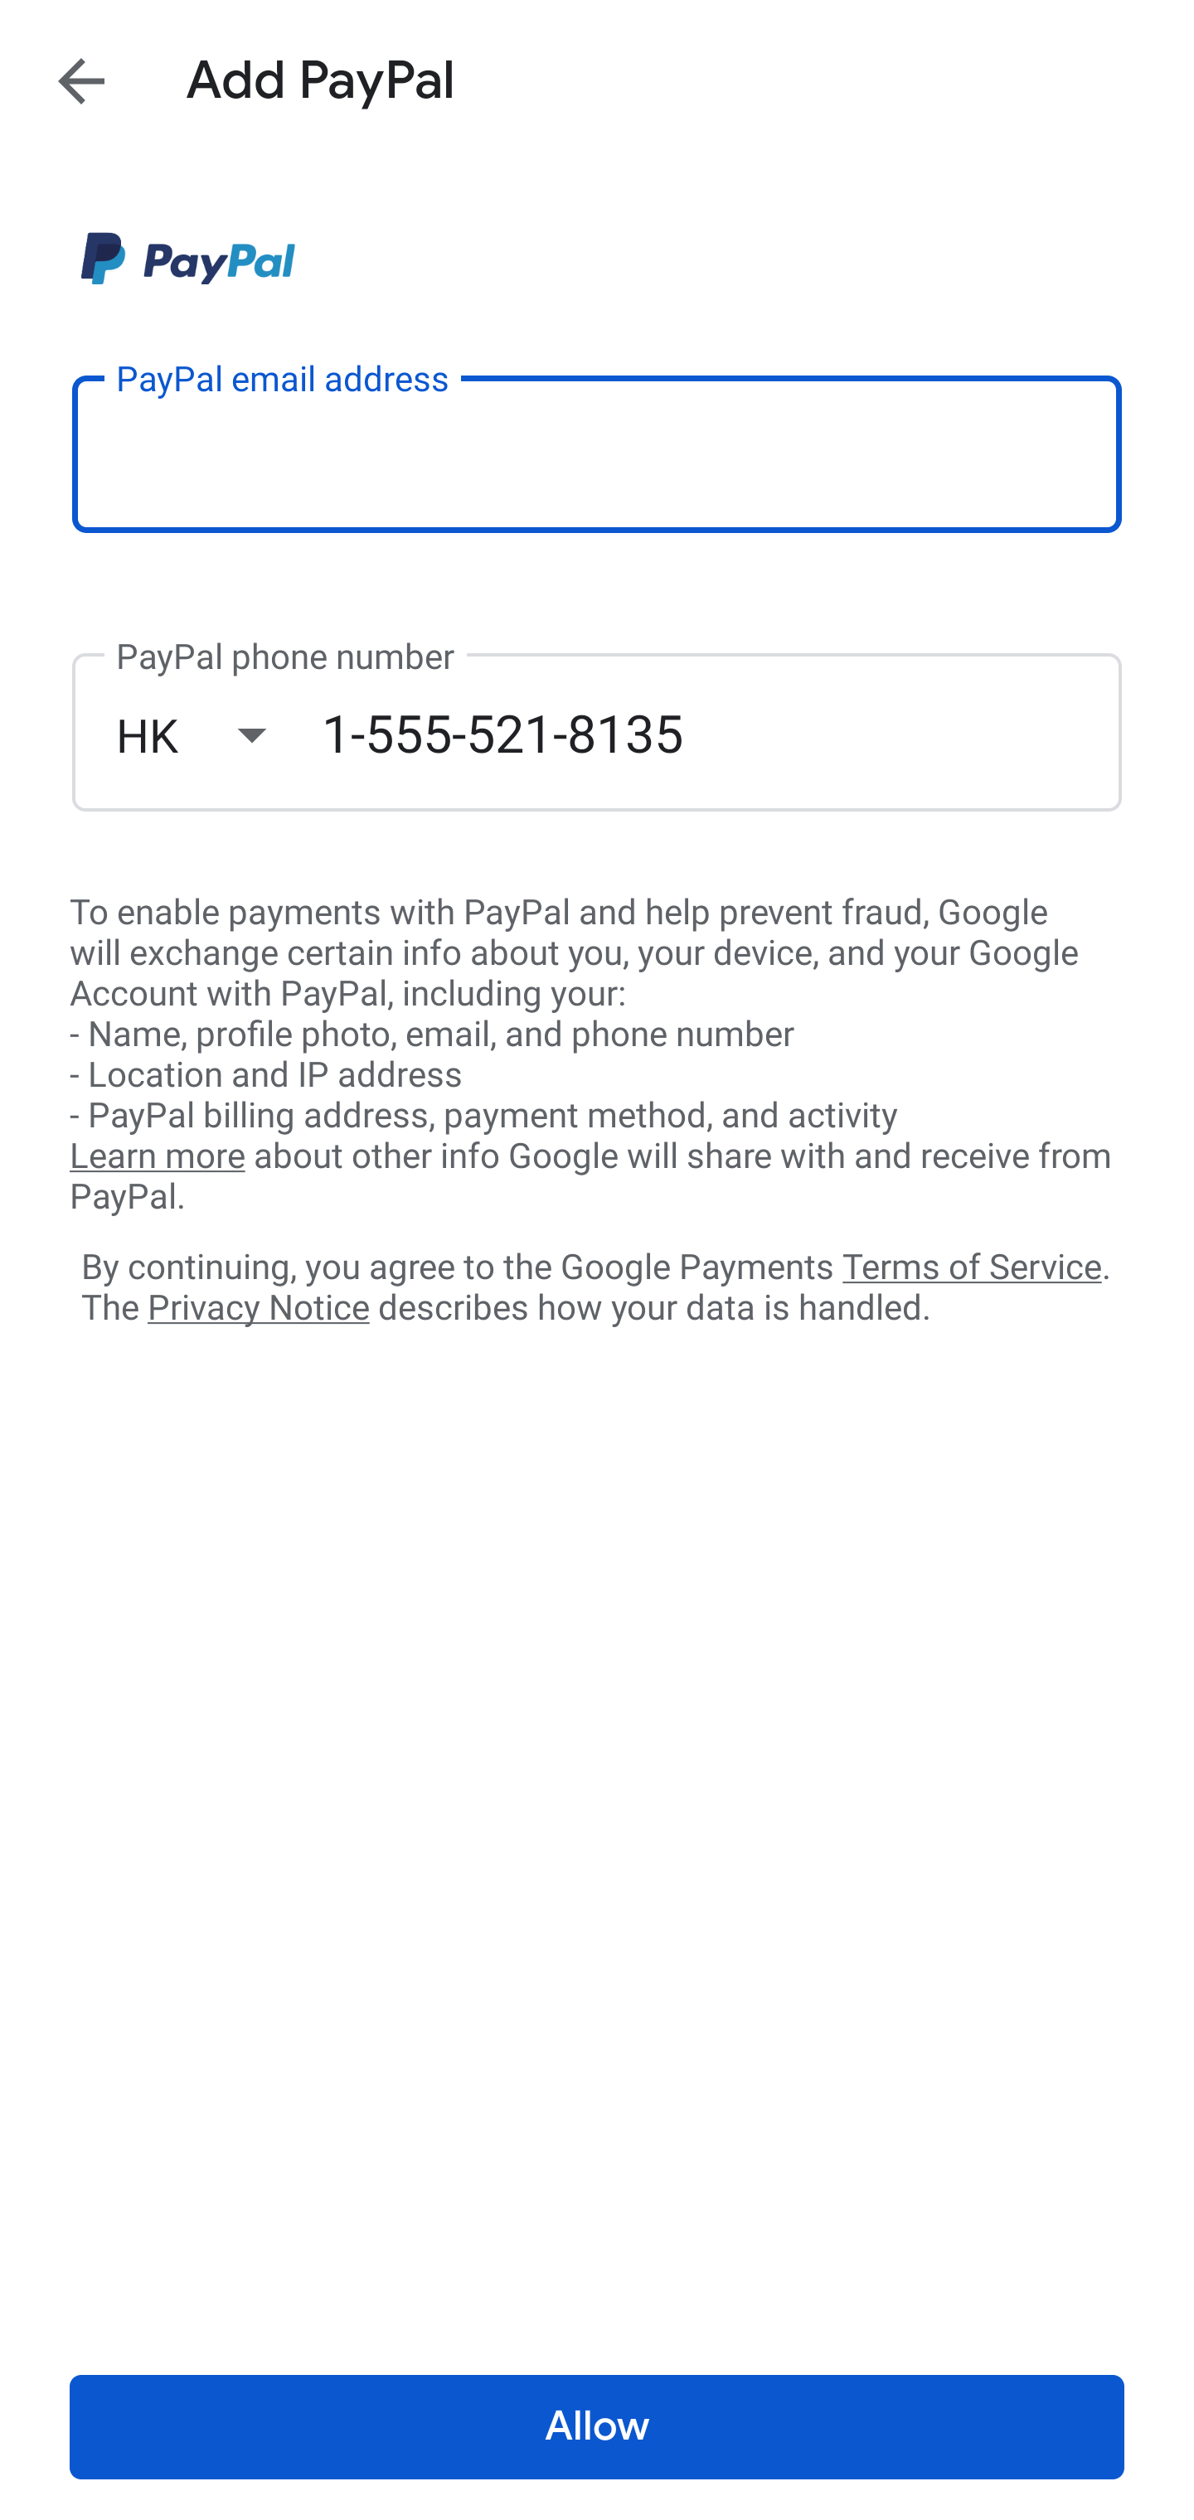  What do you see at coordinates (597, 453) in the screenshot?
I see `PayPal email address` at bounding box center [597, 453].